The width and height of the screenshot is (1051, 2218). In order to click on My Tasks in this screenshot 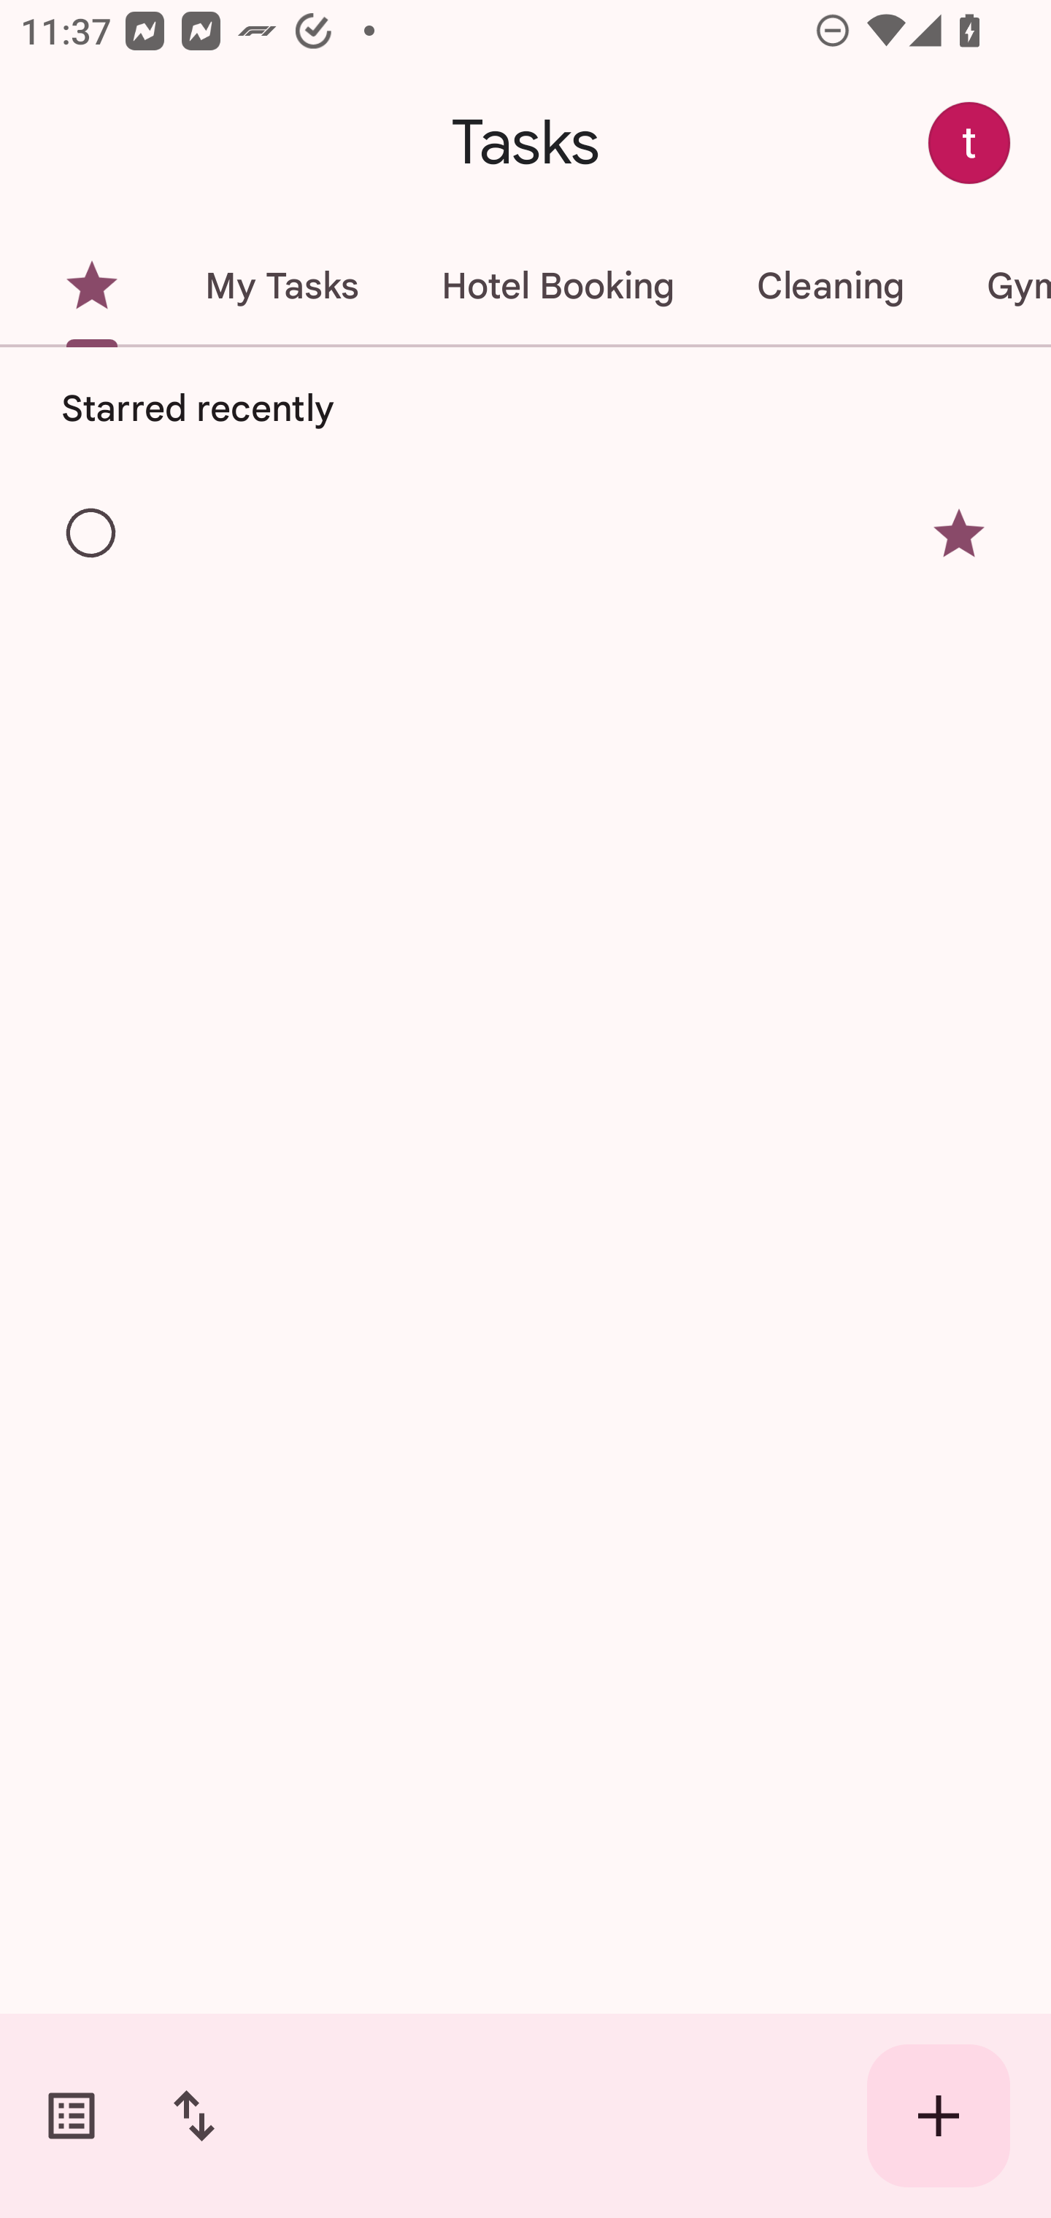, I will do `click(282, 286)`.